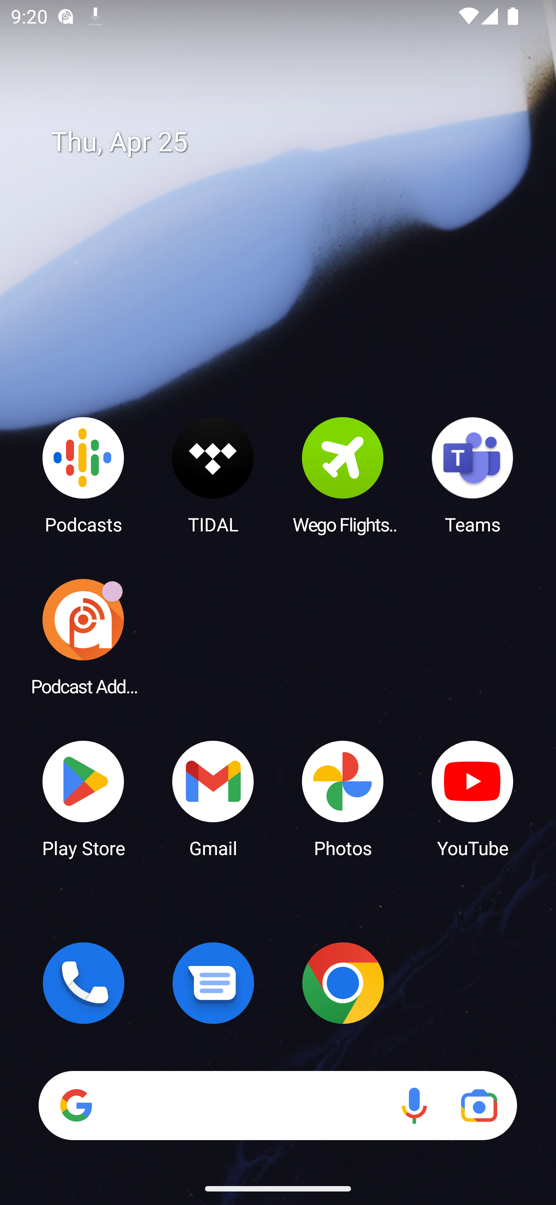  Describe the element at coordinates (343, 798) in the screenshot. I see `Photos` at that location.